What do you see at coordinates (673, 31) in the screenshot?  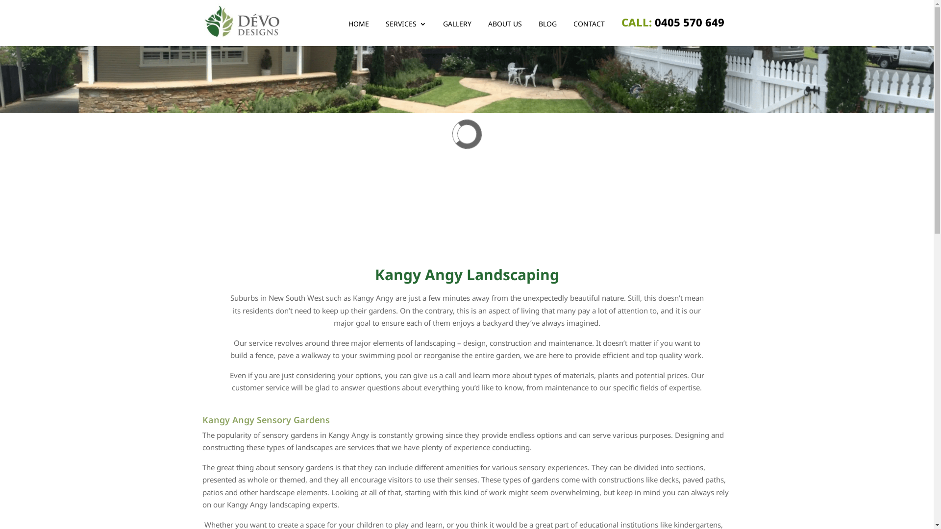 I see `CALL: 0405 570 649` at bounding box center [673, 31].